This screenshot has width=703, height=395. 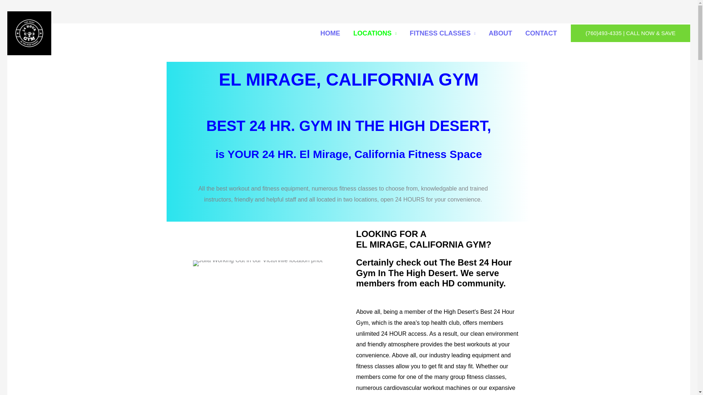 What do you see at coordinates (500, 33) in the screenshot?
I see `ABOUT` at bounding box center [500, 33].